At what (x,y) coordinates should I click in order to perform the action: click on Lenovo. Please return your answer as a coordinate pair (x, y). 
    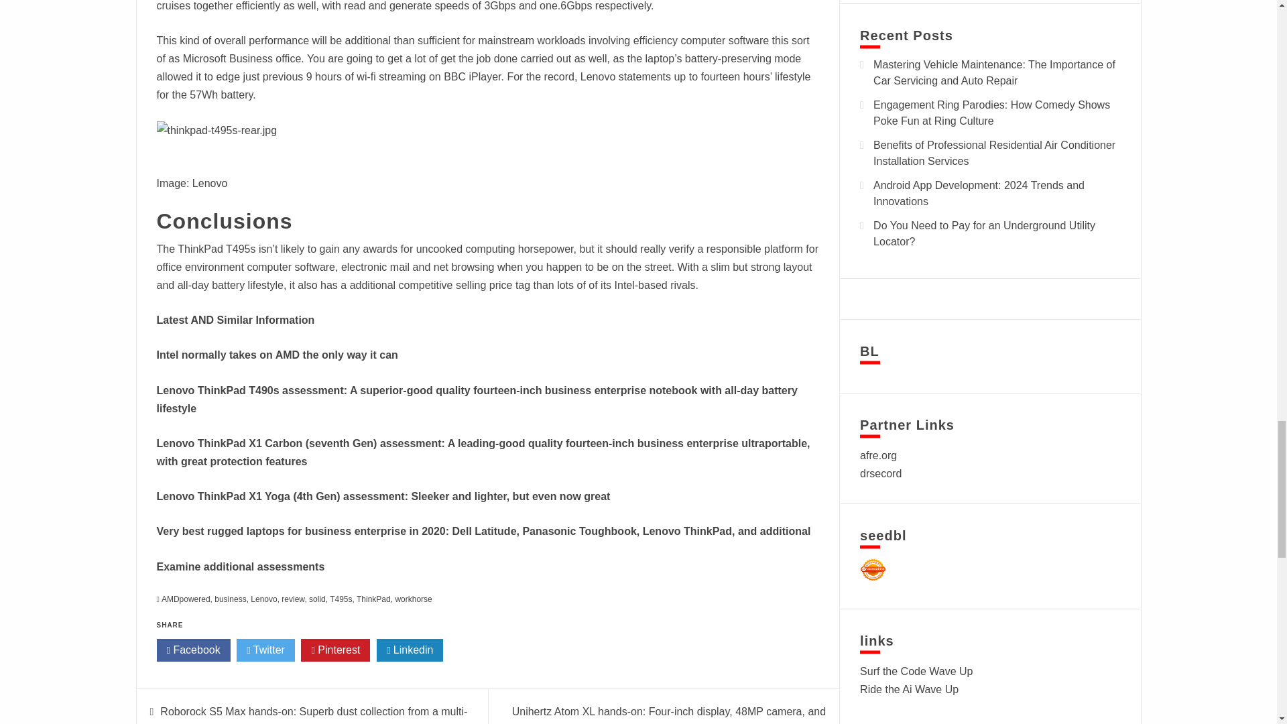
    Looking at the image, I should click on (263, 599).